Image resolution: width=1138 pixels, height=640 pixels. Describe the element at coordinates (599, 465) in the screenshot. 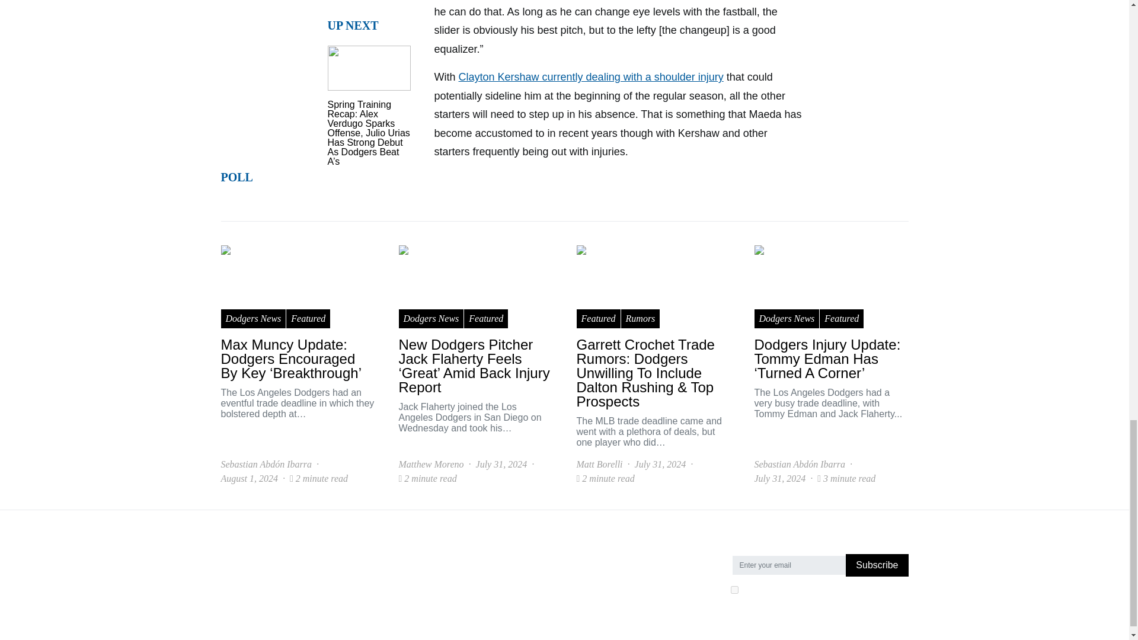

I see `View all posts by Matt Borelli` at that location.